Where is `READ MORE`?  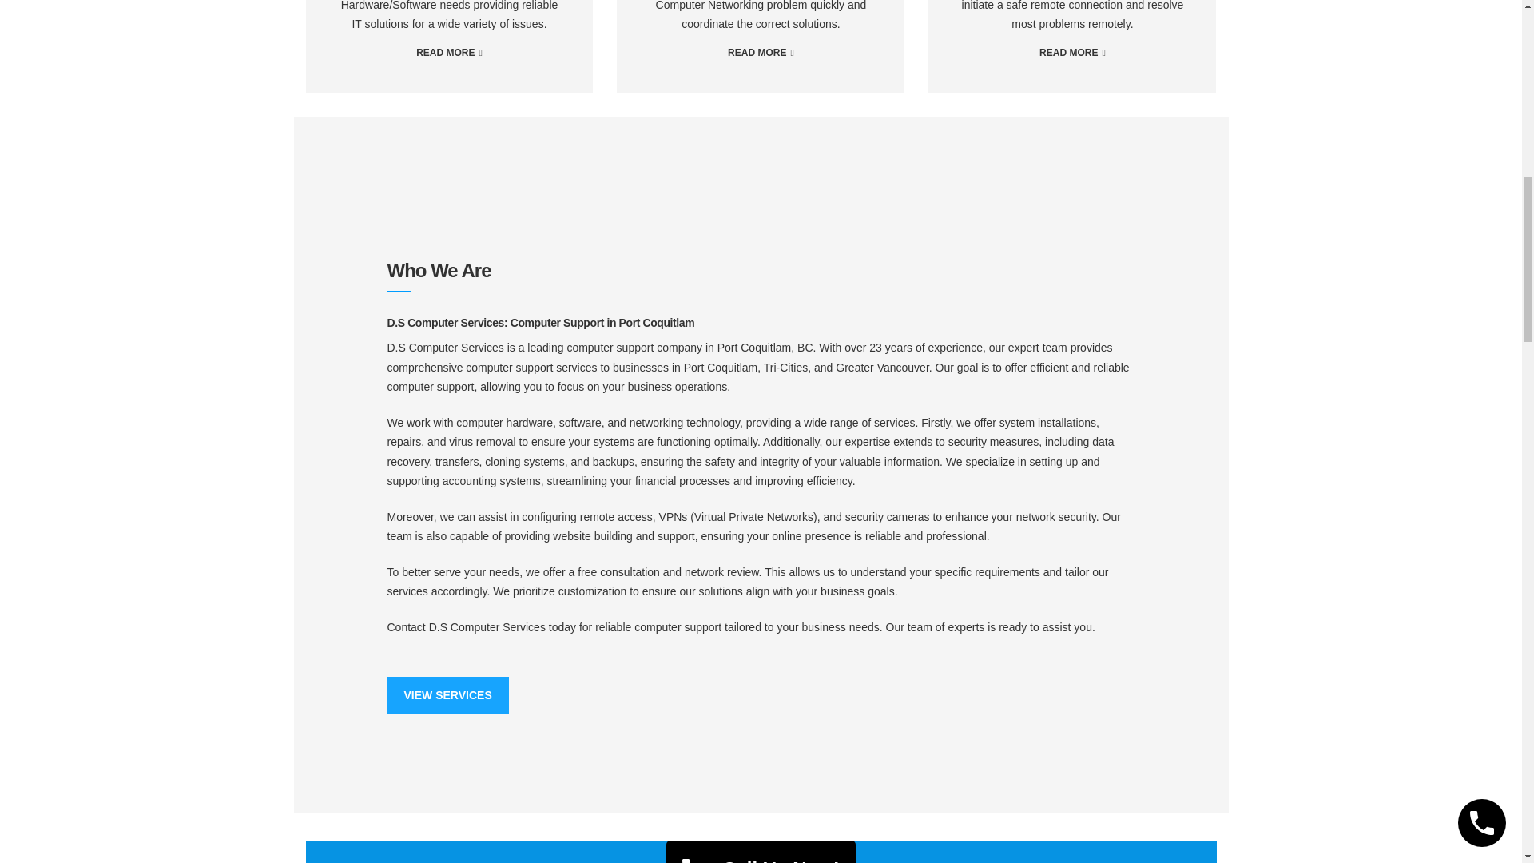
READ MORE is located at coordinates (761, 53).